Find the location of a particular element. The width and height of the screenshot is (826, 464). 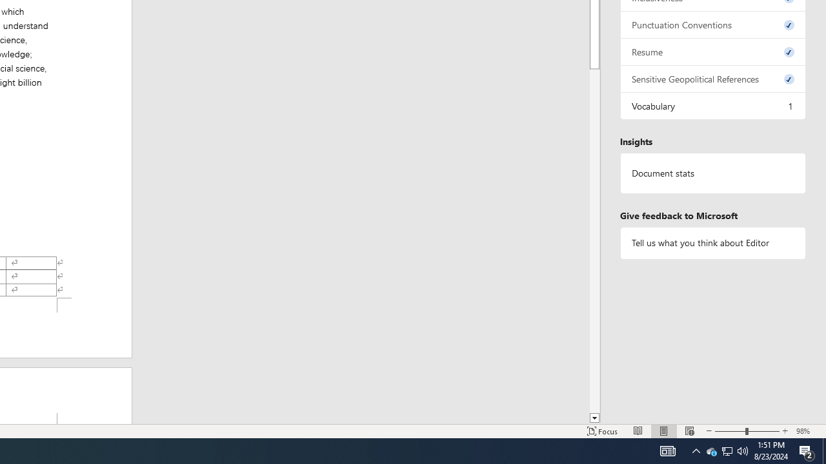

Vocabulary, 1 issue. Press space or enter to review items. is located at coordinates (713, 106).